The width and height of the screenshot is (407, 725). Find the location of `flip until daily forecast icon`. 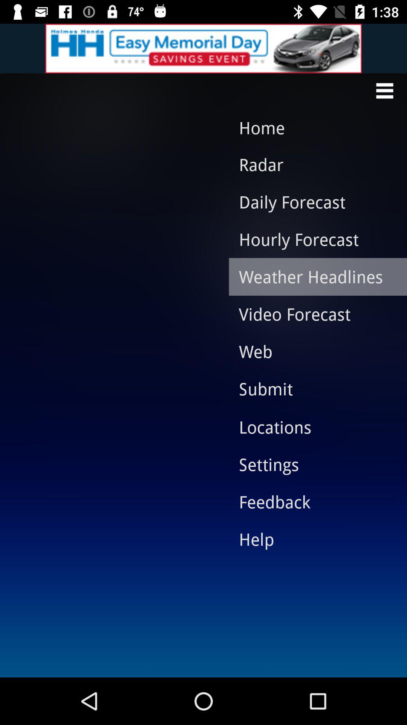

flip until daily forecast icon is located at coordinates (312, 202).